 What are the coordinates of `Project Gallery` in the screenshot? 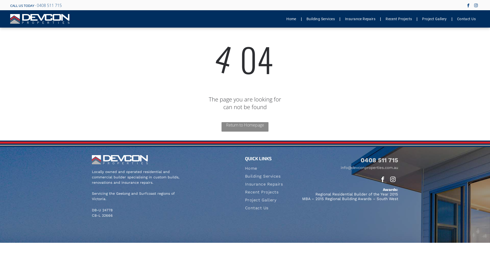 It's located at (434, 19).